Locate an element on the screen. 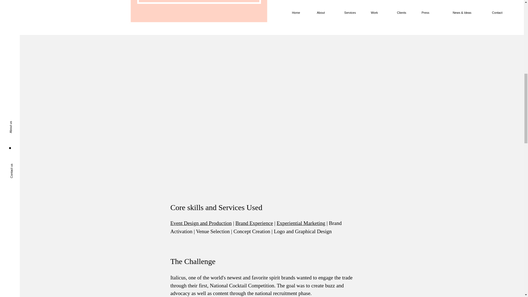 This screenshot has height=297, width=528. Experiential Marketing is located at coordinates (301, 223).